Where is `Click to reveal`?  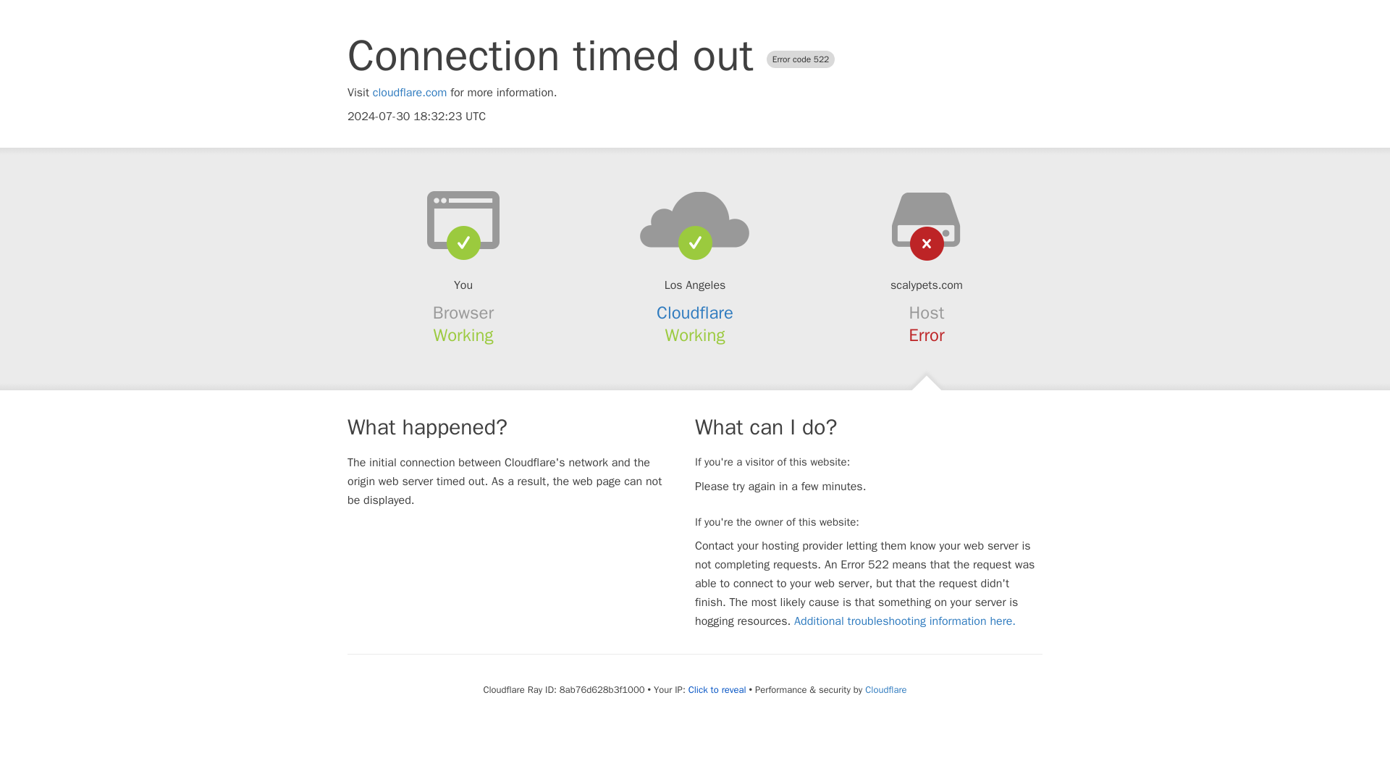
Click to reveal is located at coordinates (717, 689).